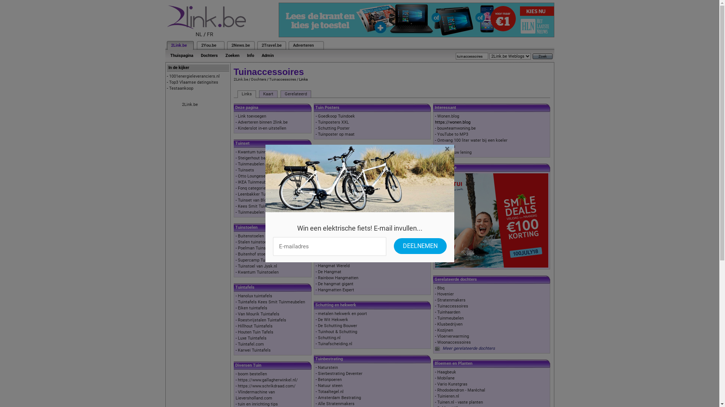  Describe the element at coordinates (256, 200) in the screenshot. I see `Tuinset van Blokker` at that location.